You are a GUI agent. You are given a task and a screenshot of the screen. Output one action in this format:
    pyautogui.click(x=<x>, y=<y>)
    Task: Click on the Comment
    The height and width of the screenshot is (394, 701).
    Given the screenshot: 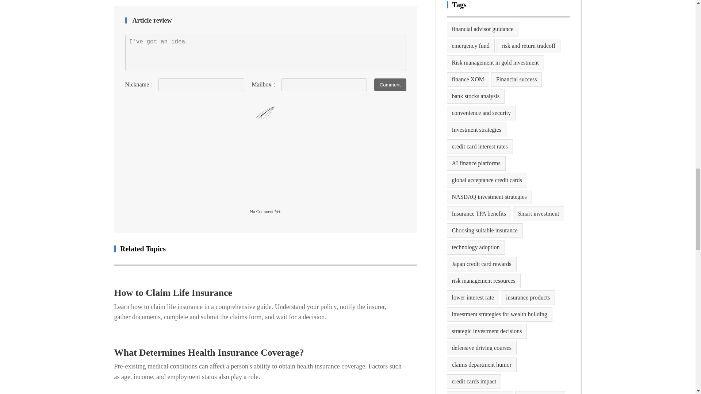 What is the action you would take?
    pyautogui.click(x=390, y=85)
    